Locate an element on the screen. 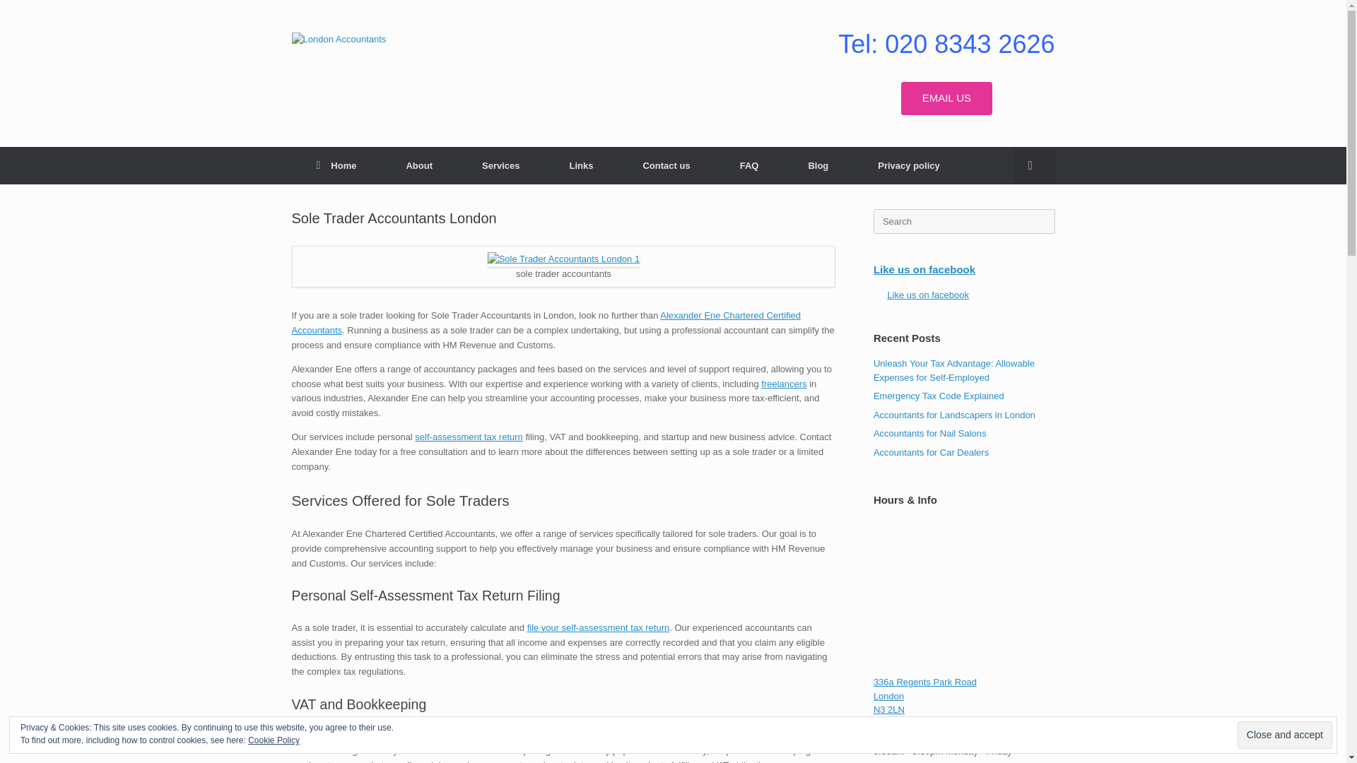  Blog is located at coordinates (818, 165).